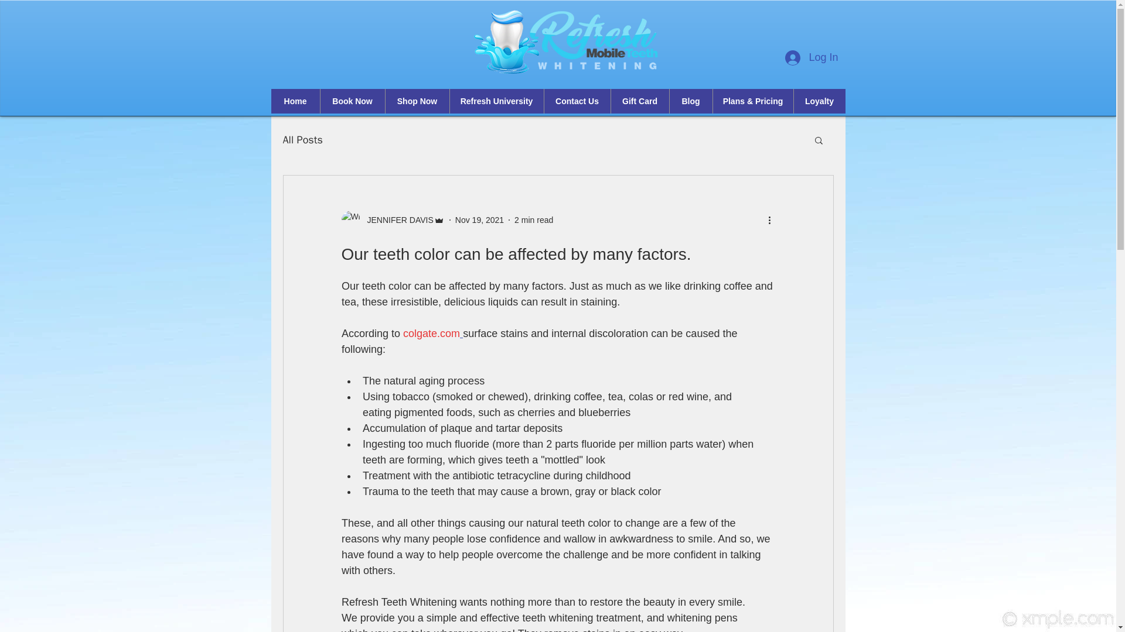 This screenshot has width=1125, height=632. Describe the element at coordinates (640, 101) in the screenshot. I see `Gift Card` at that location.